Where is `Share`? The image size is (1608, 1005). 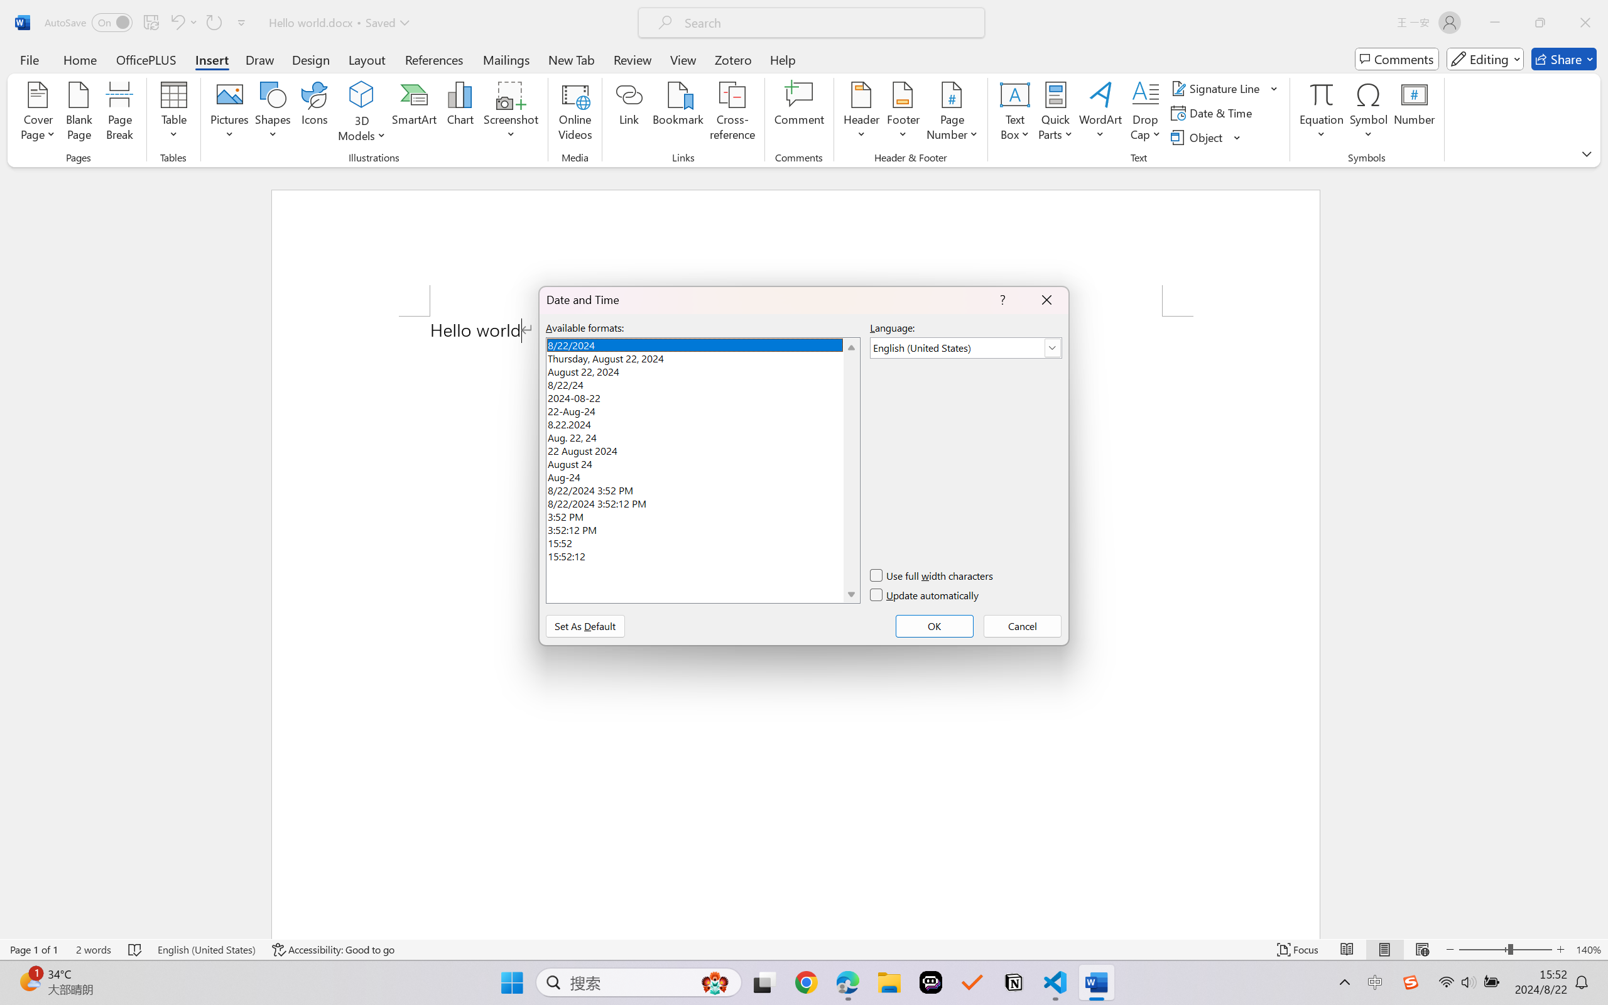
Share is located at coordinates (1564, 59).